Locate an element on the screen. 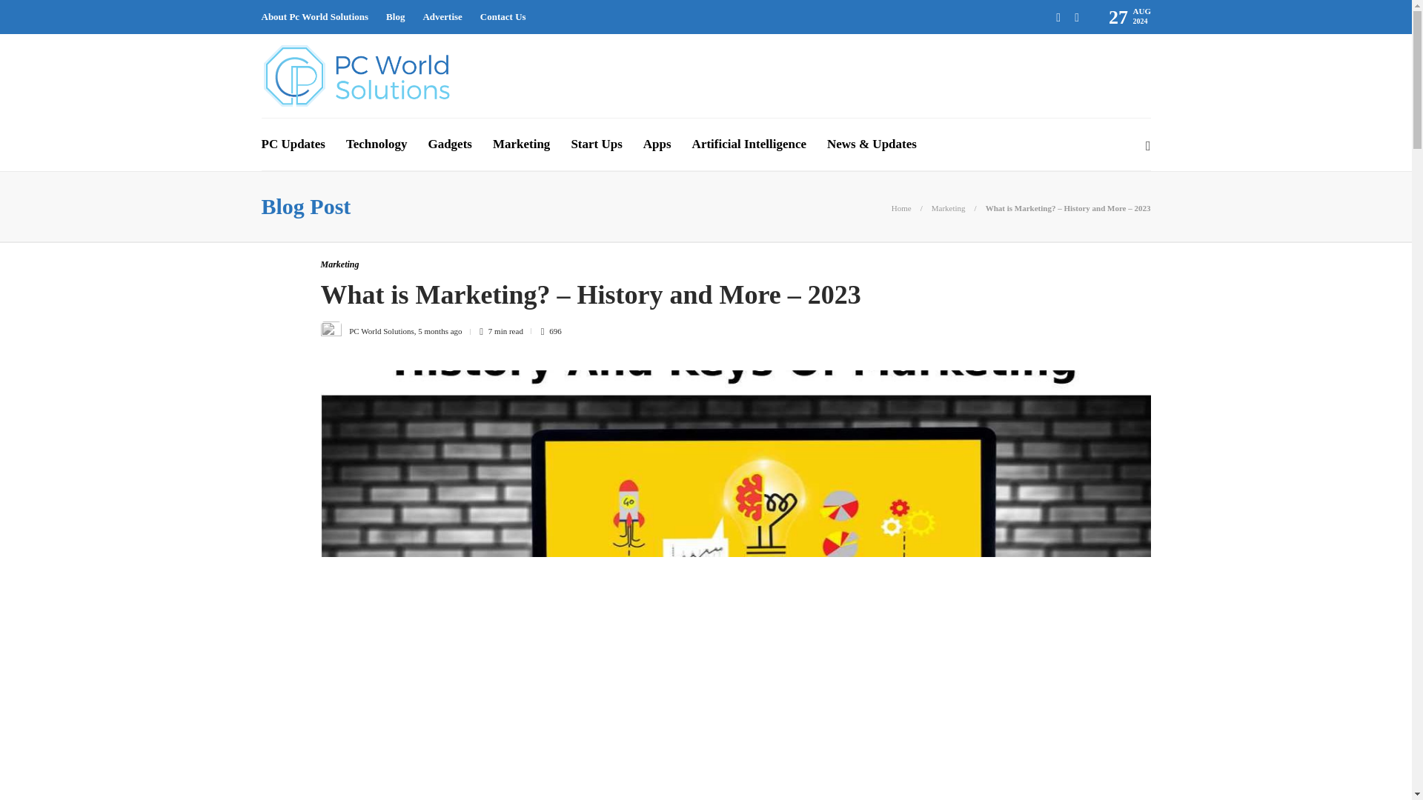 Image resolution: width=1423 pixels, height=800 pixels. Technology is located at coordinates (377, 144).